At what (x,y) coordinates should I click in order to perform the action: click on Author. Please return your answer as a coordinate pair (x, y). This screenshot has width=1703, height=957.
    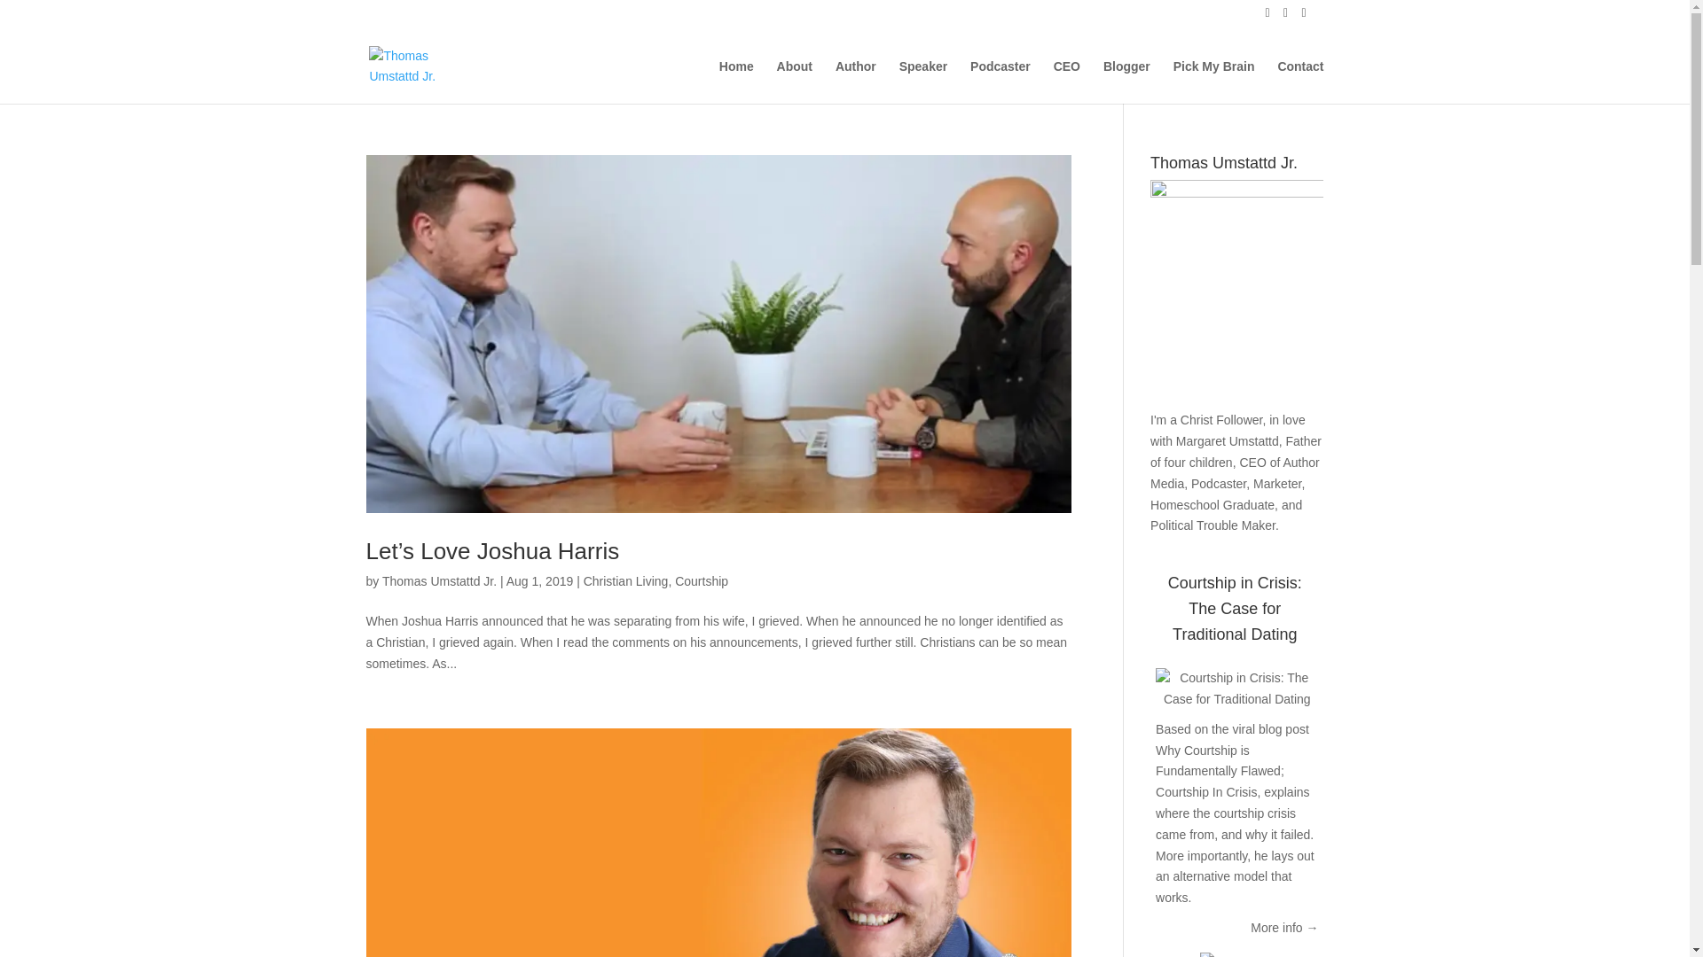
    Looking at the image, I should click on (856, 82).